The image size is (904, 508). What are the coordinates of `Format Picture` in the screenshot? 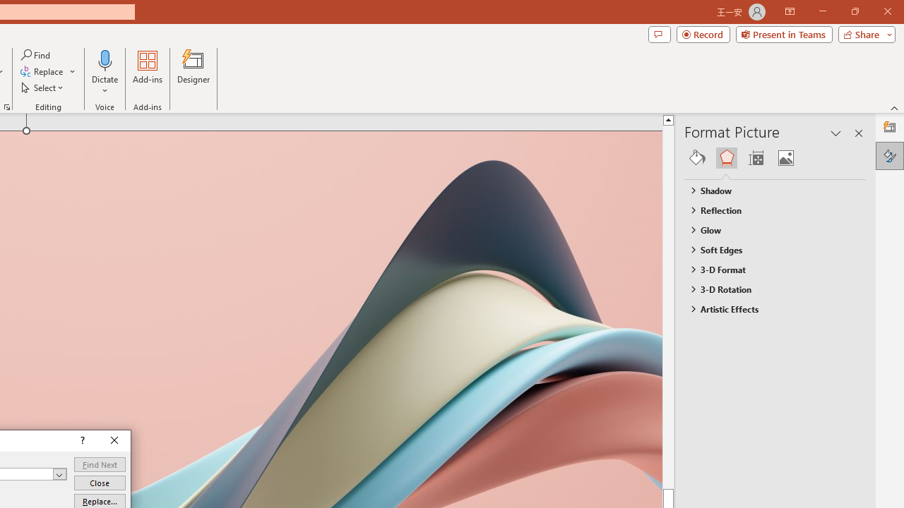 It's located at (890, 155).